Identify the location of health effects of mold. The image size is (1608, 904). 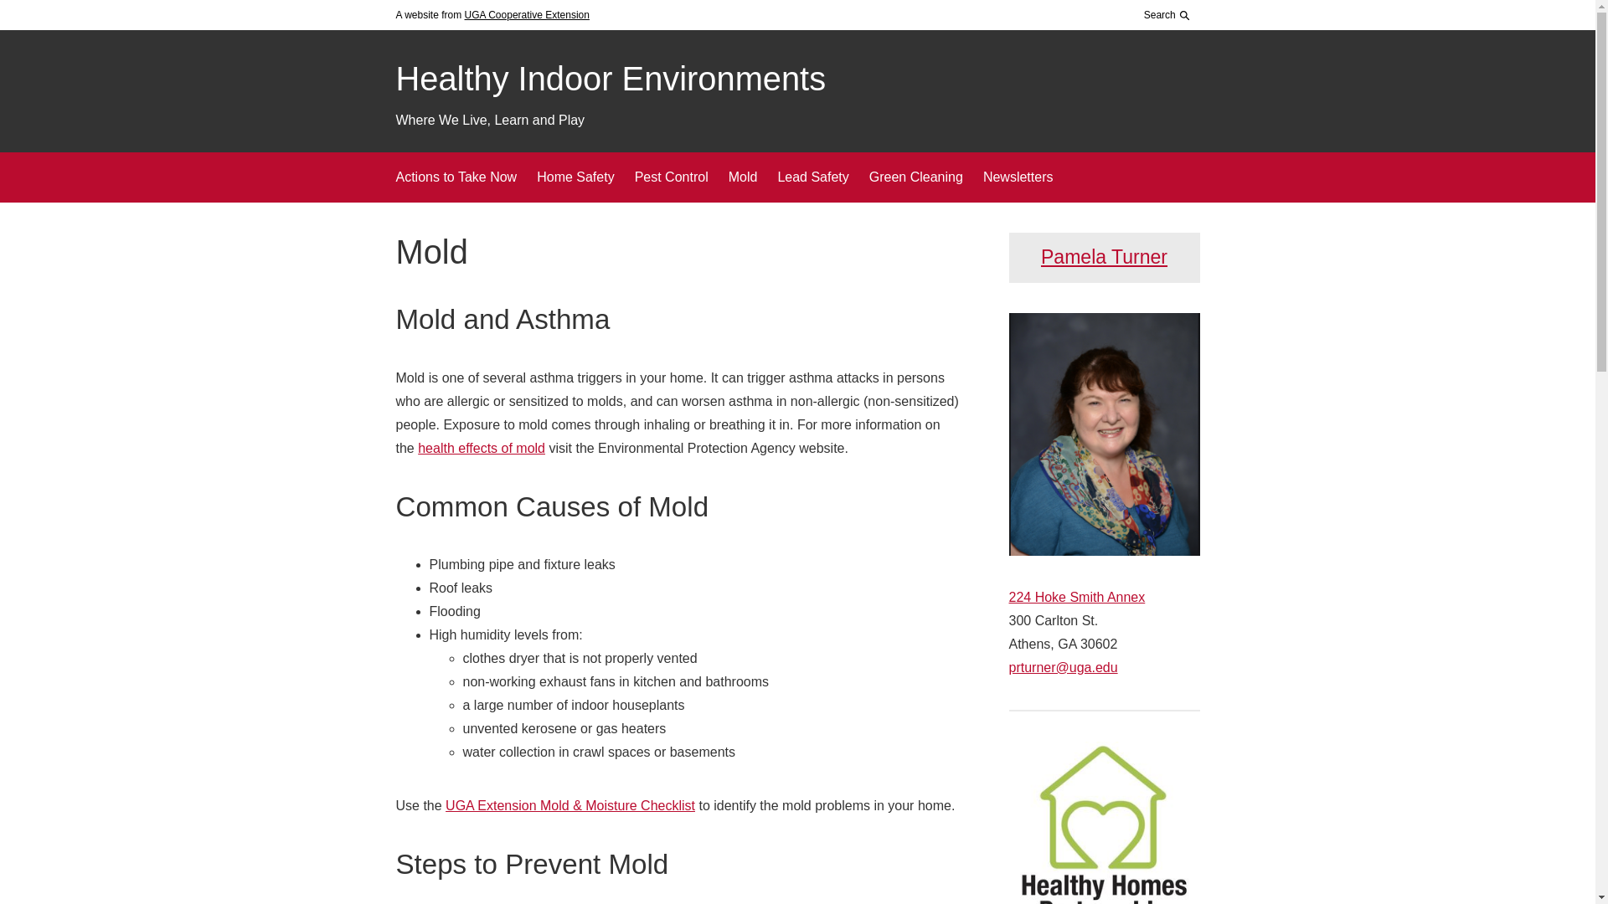
(481, 449).